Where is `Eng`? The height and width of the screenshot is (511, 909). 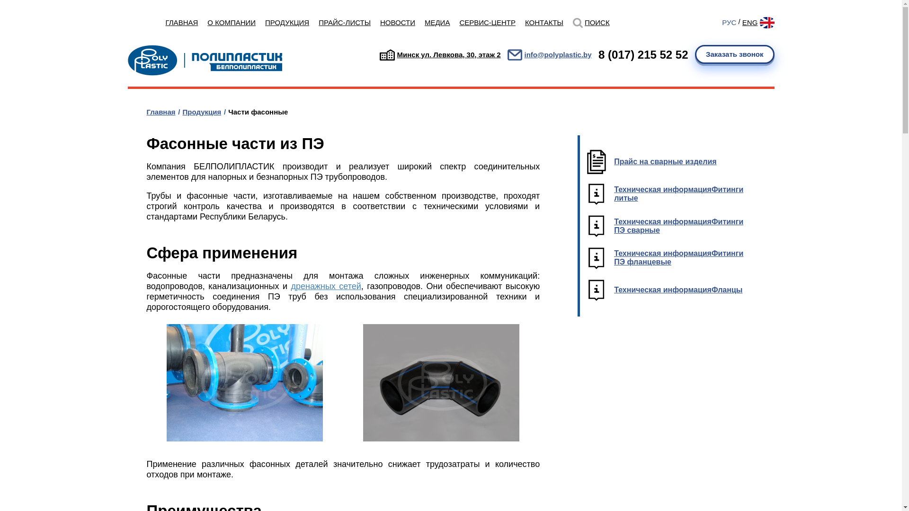 Eng is located at coordinates (767, 23).